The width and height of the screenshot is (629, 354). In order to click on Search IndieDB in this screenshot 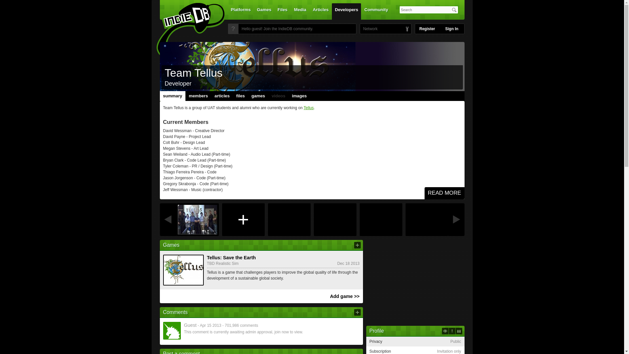, I will do `click(454, 10)`.